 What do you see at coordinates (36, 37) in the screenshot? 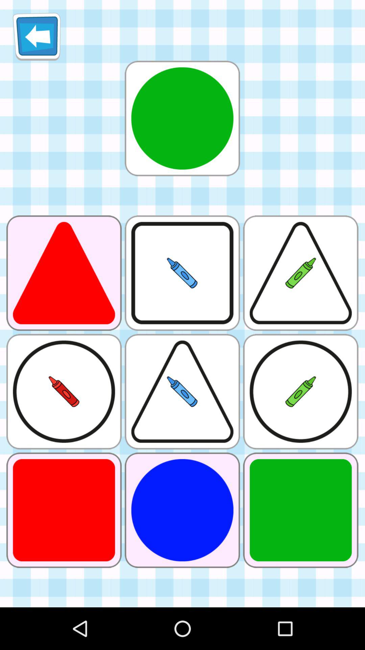
I see `go to previous` at bounding box center [36, 37].